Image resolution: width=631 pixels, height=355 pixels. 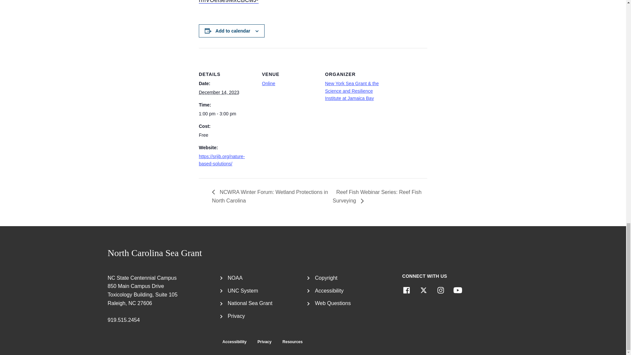 What do you see at coordinates (457, 290) in the screenshot?
I see `YouTube` at bounding box center [457, 290].